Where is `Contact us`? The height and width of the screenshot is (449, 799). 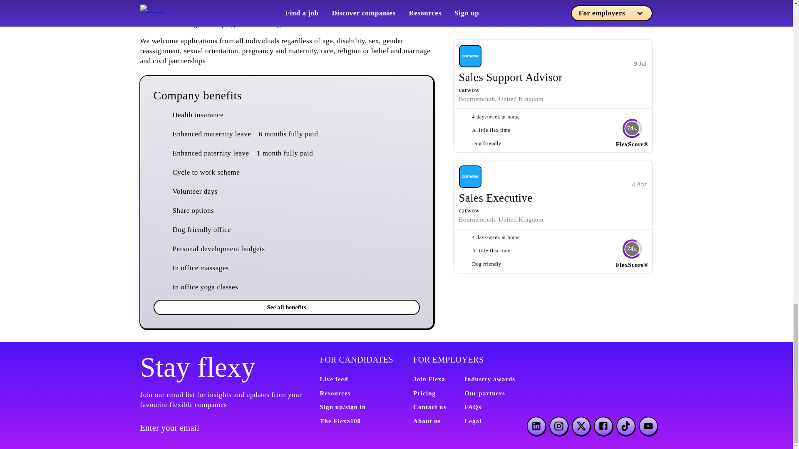 Contact us is located at coordinates (429, 407).